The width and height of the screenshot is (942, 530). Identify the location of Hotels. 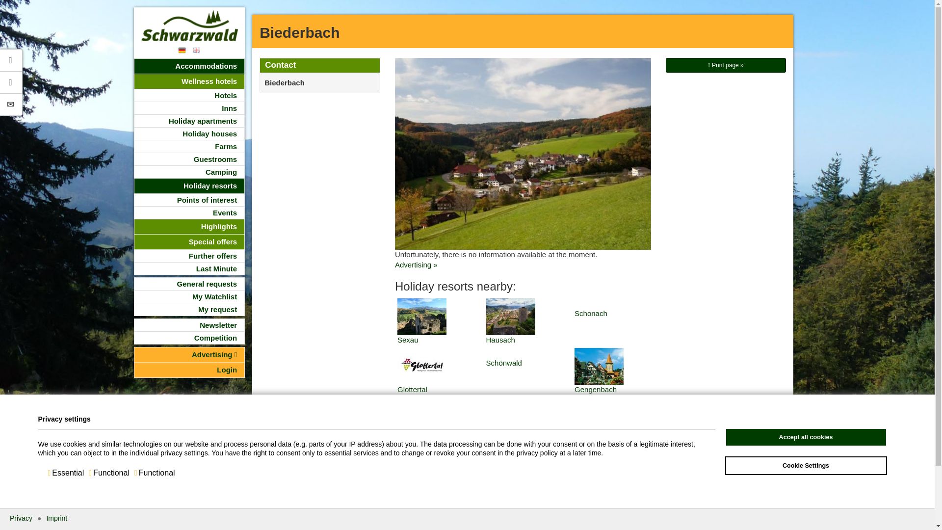
(189, 95).